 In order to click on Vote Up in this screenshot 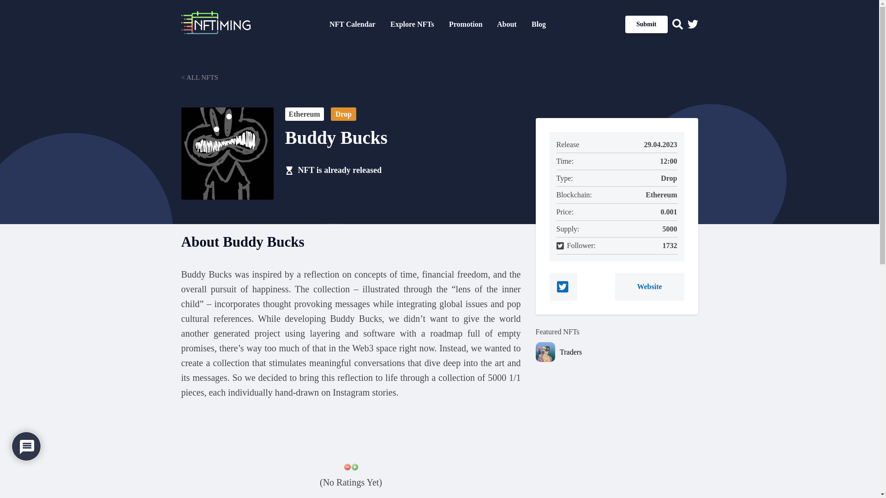, I will do `click(354, 467)`.